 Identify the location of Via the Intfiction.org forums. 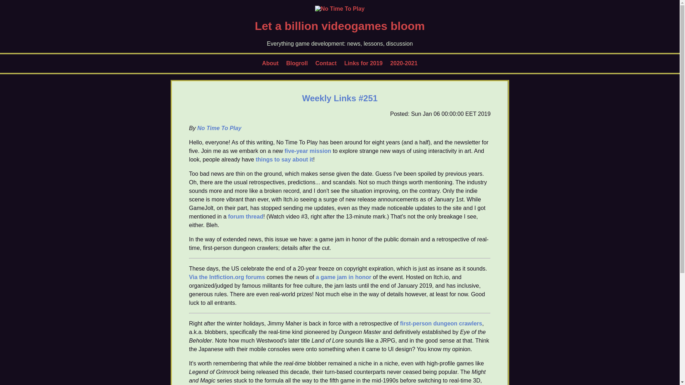
(227, 277).